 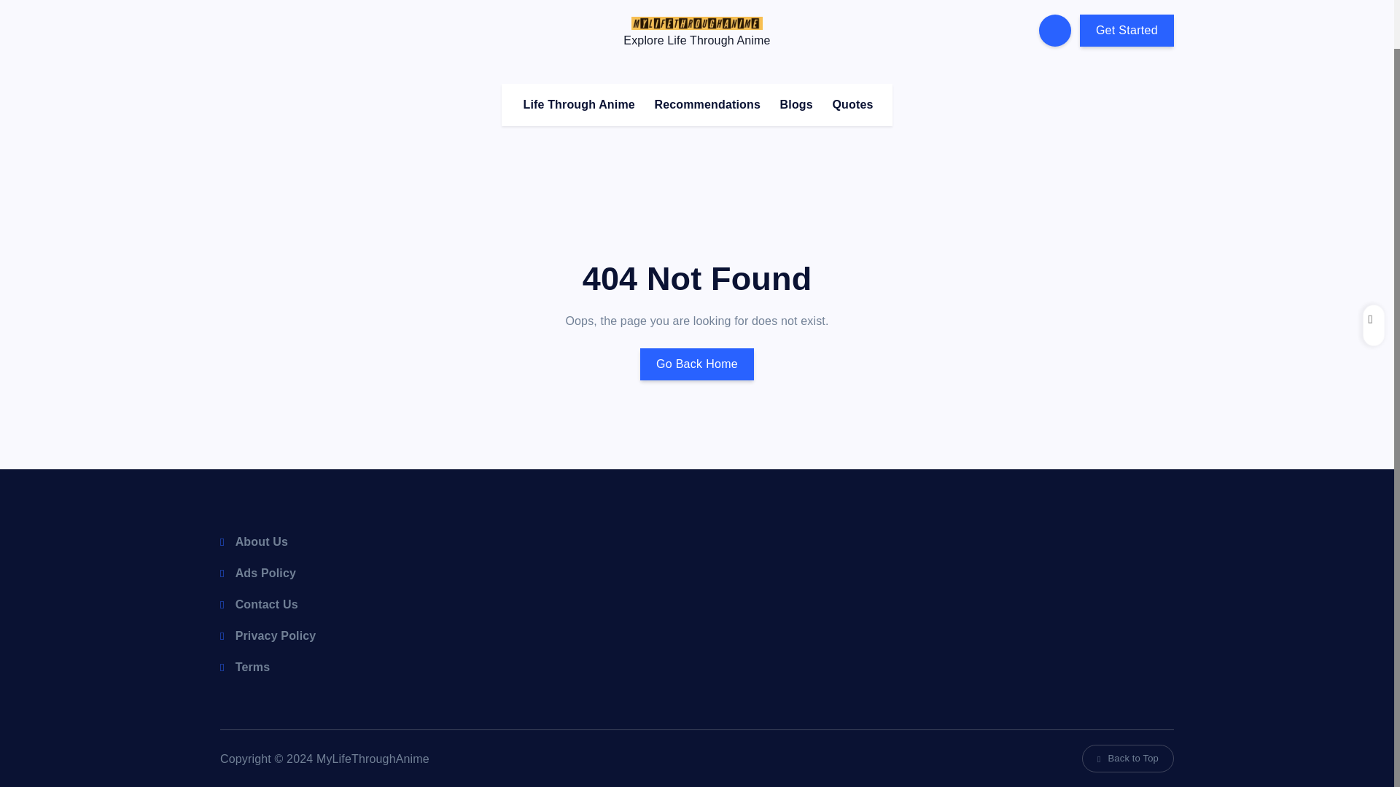 I want to click on Go Back Home, so click(x=697, y=364).